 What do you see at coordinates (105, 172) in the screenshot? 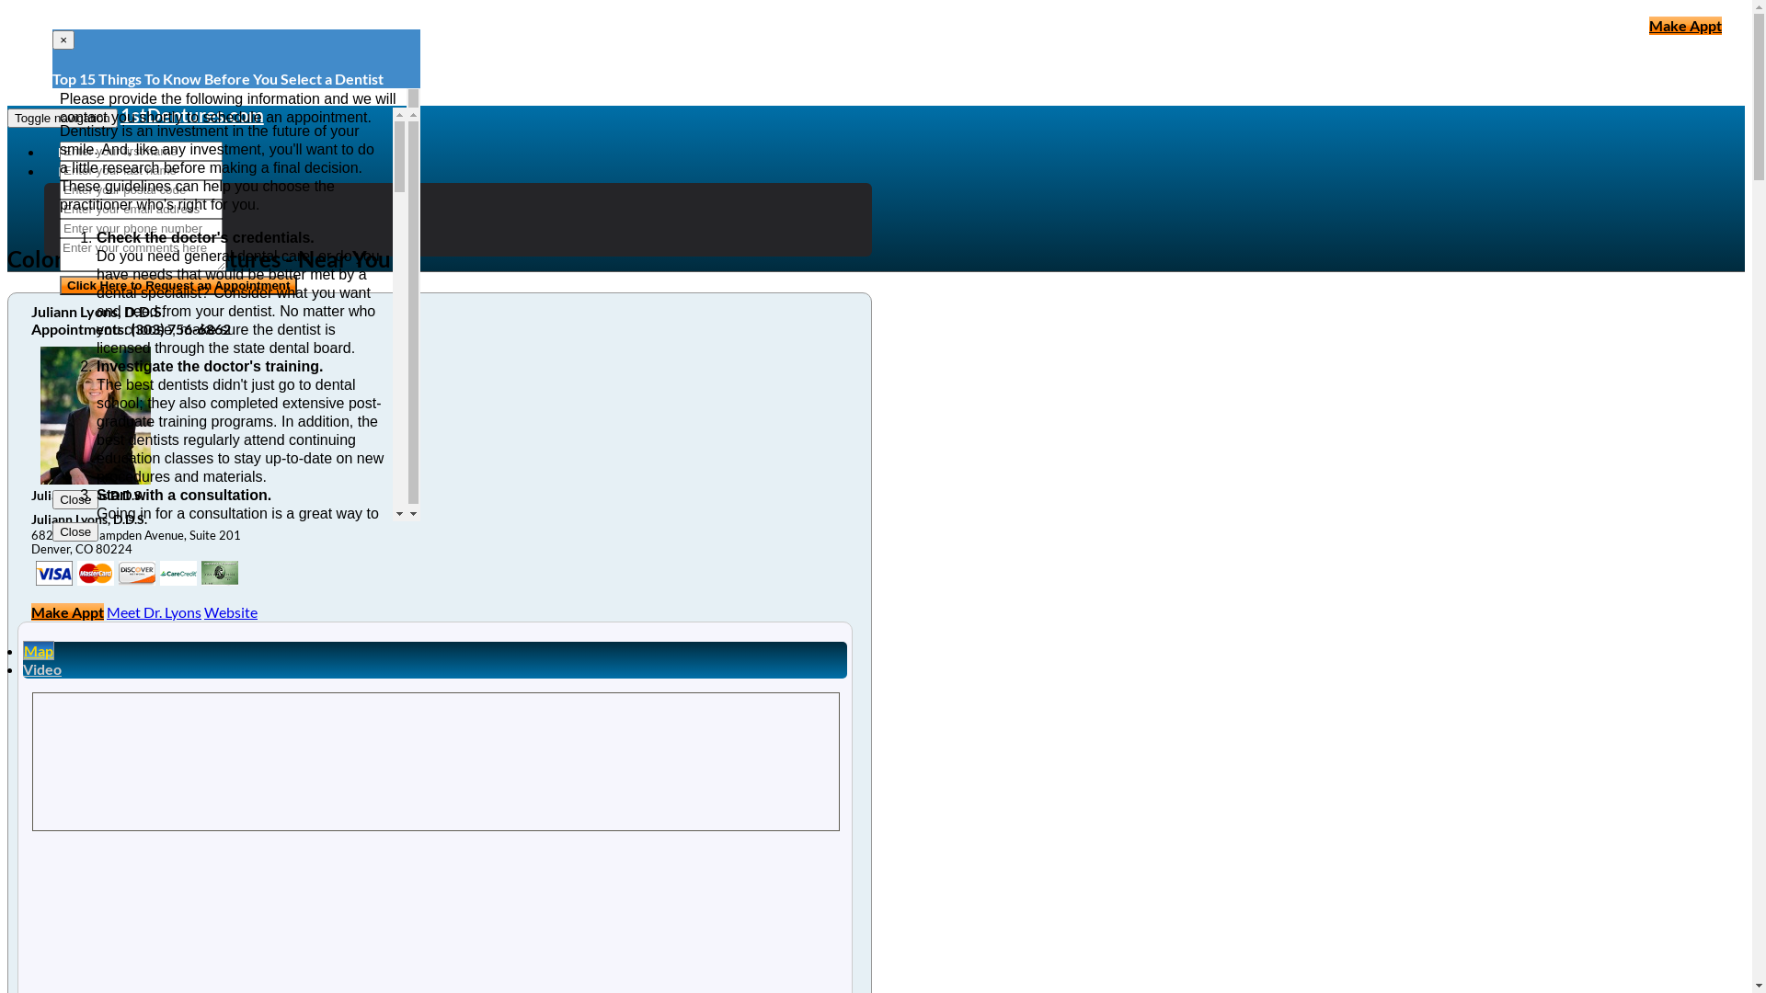
I see `Dentures Articles` at bounding box center [105, 172].